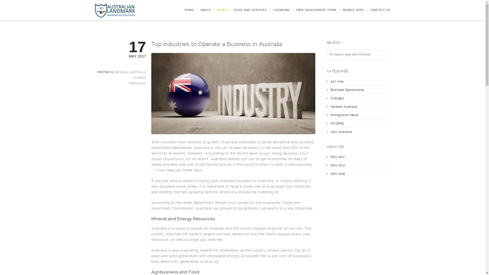 The image size is (489, 275). What do you see at coordinates (347, 90) in the screenshot?
I see `Business Sponsorship` at bounding box center [347, 90].